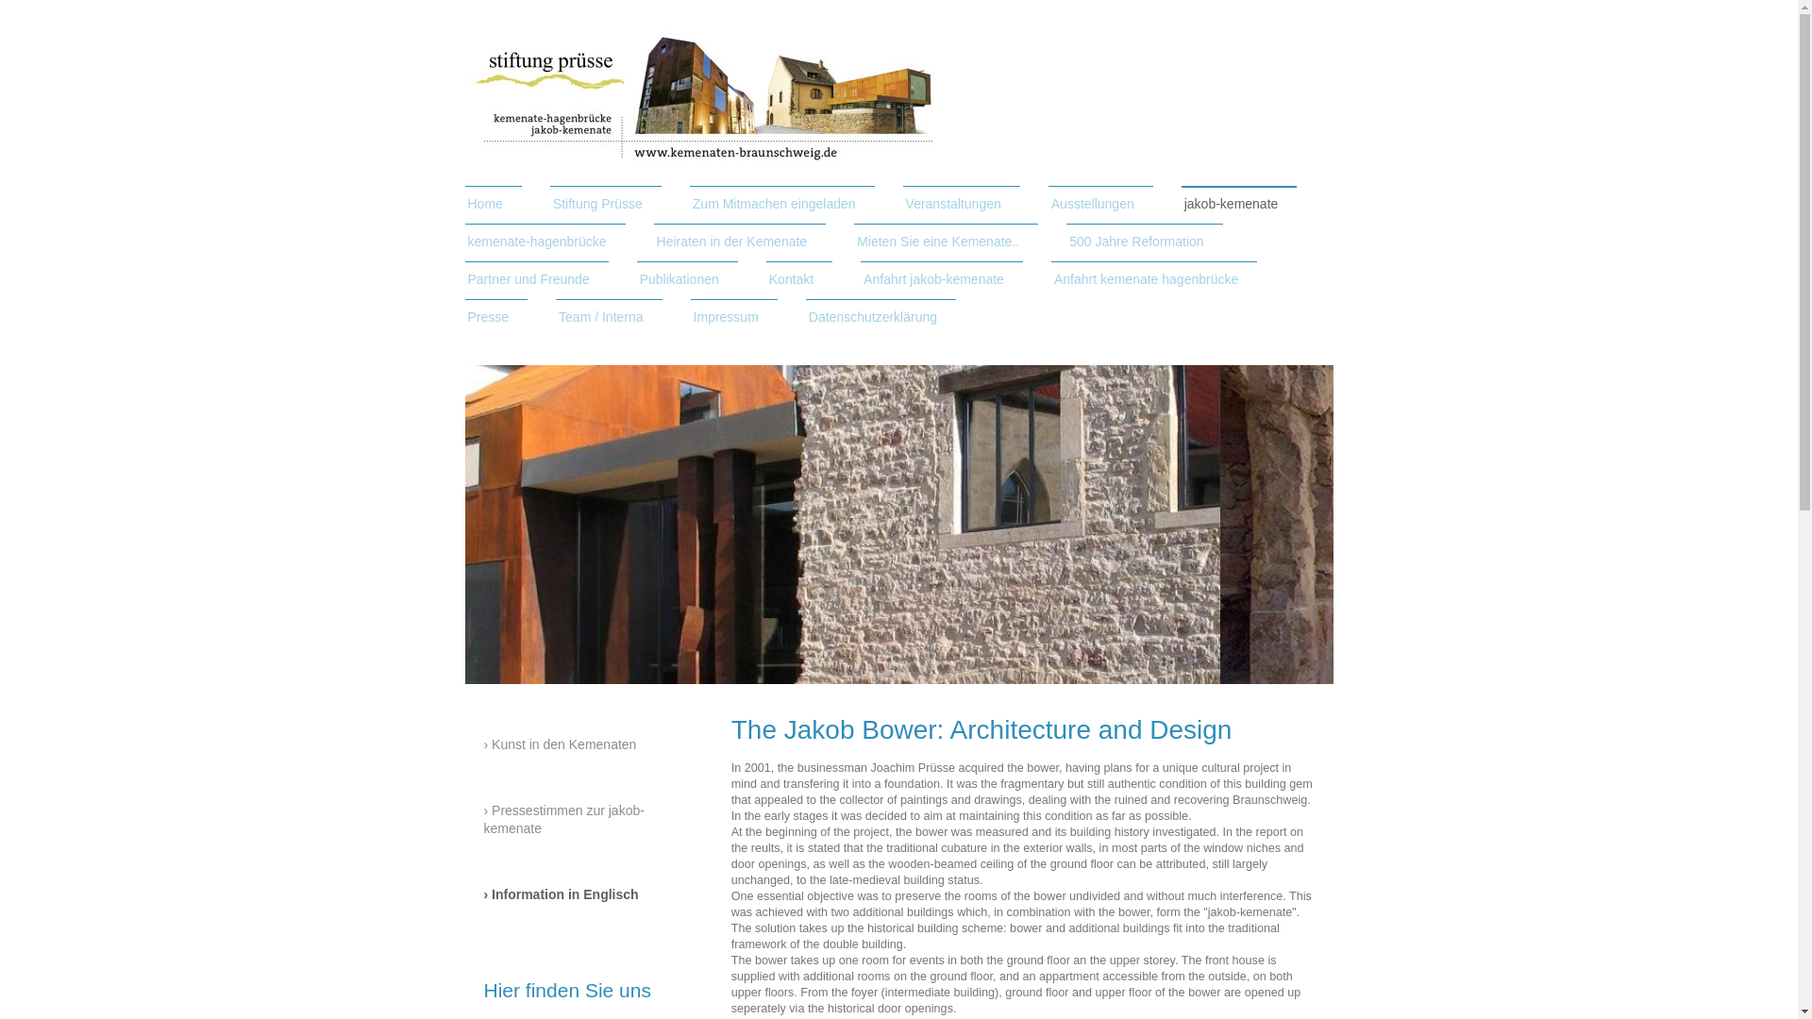  What do you see at coordinates (740, 242) in the screenshot?
I see `Heiraten in der Kemenate` at bounding box center [740, 242].